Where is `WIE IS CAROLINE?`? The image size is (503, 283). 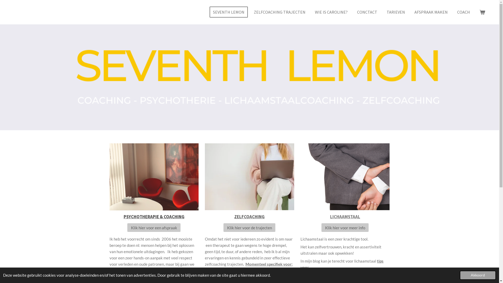
WIE IS CAROLINE? is located at coordinates (331, 12).